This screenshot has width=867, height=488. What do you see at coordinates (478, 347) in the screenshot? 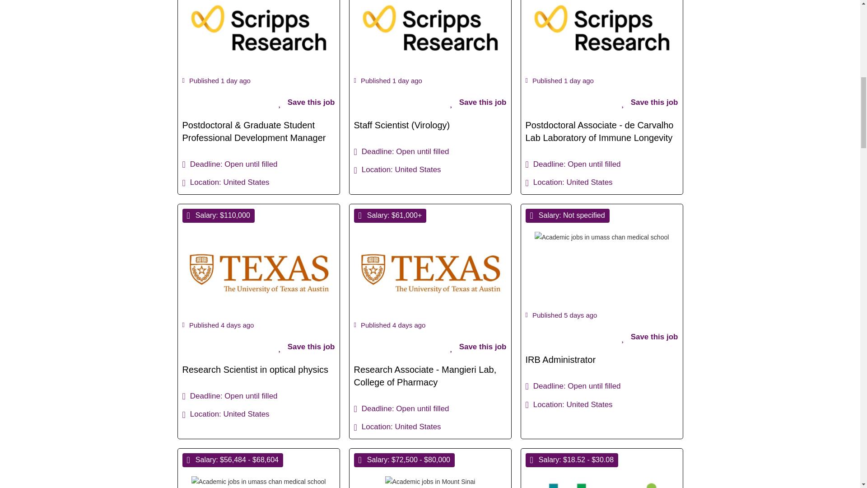
I see `Save this job` at bounding box center [478, 347].